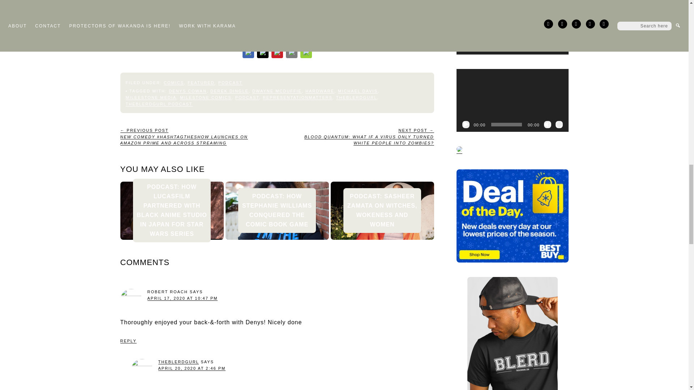  Describe the element at coordinates (245, 31) in the screenshot. I see `More` at that location.